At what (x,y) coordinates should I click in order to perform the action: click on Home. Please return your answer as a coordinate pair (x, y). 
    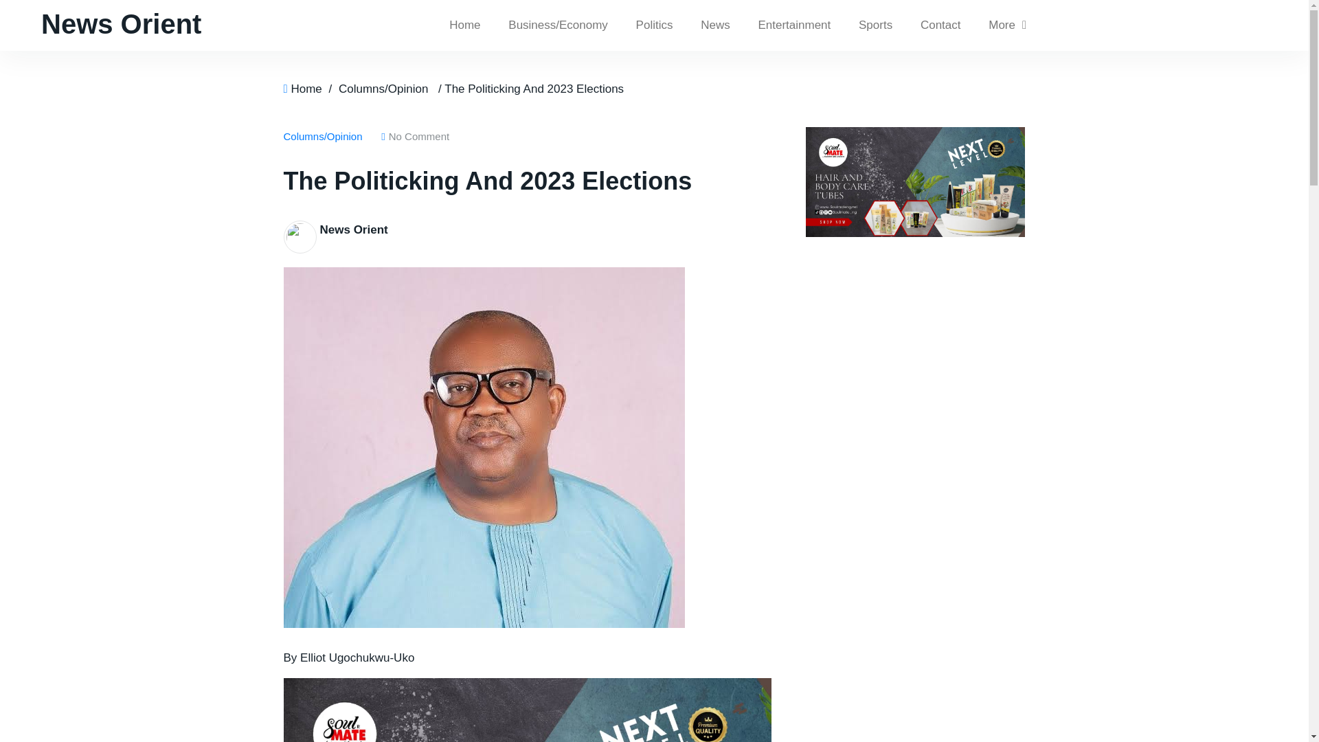
    Looking at the image, I should click on (464, 25).